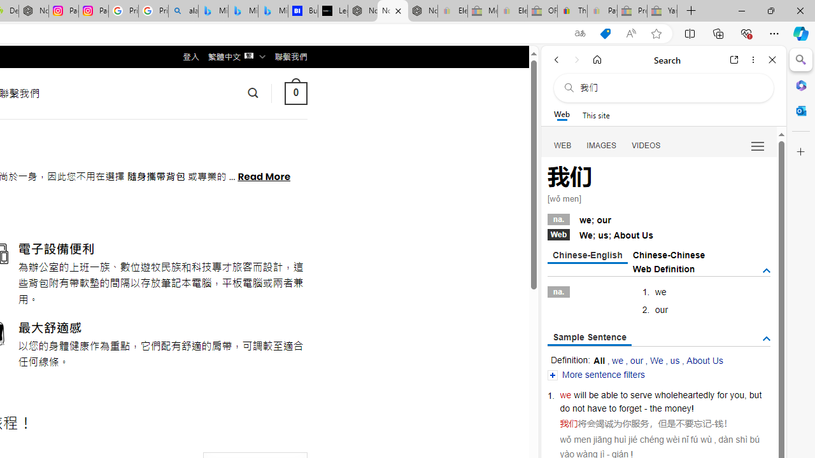 The image size is (815, 458). What do you see at coordinates (632, 11) in the screenshot?
I see `Press Room - eBay Inc. - Sleeping` at bounding box center [632, 11].